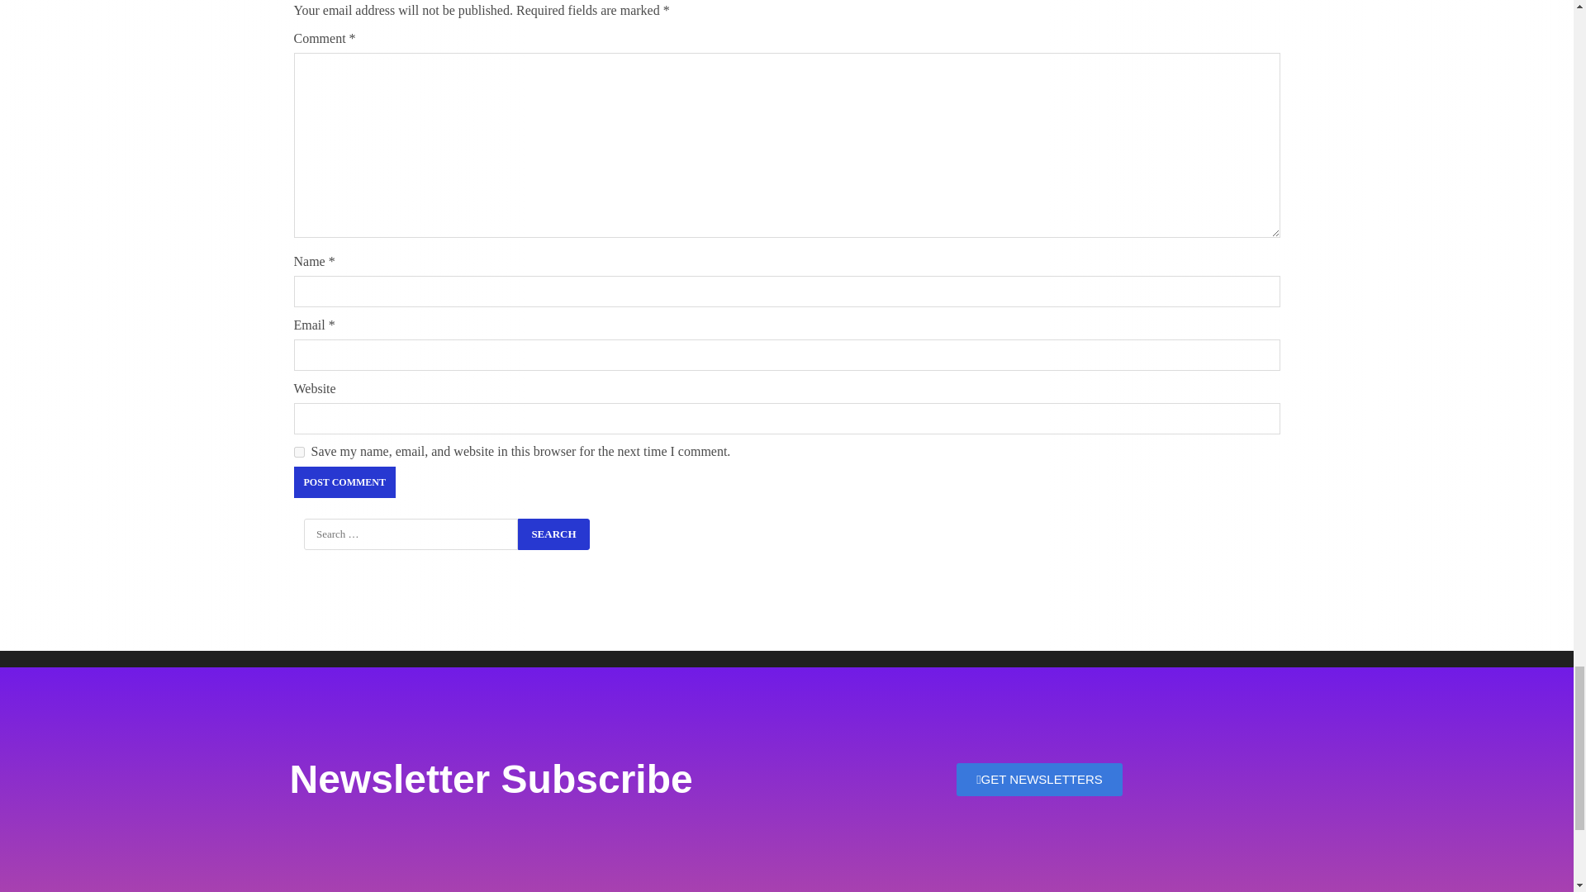  Describe the element at coordinates (553, 534) in the screenshot. I see `Search` at that location.